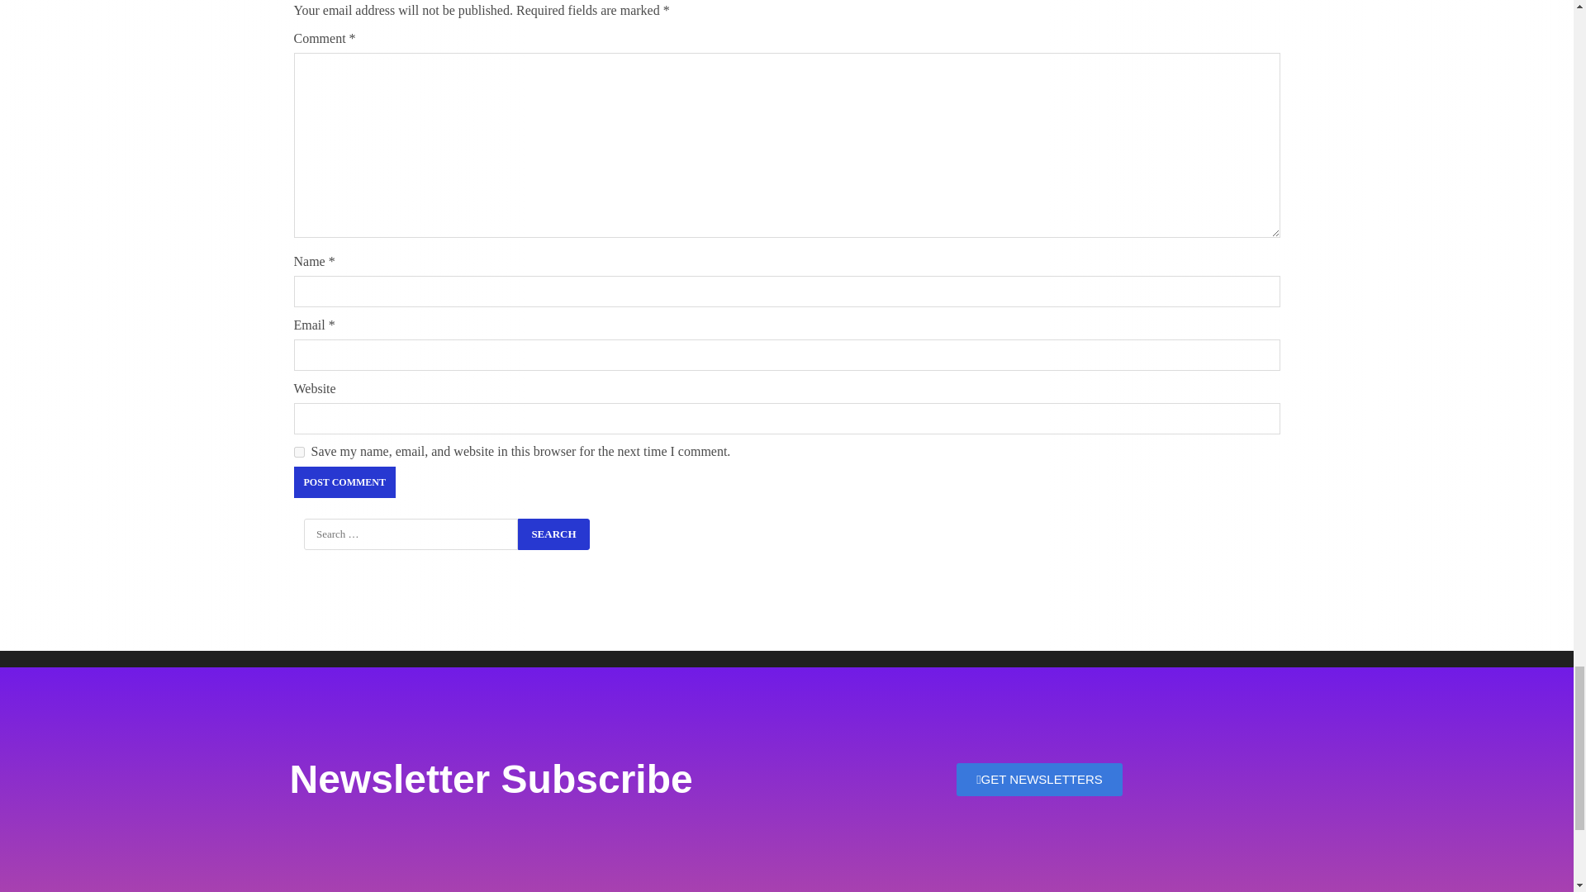  Describe the element at coordinates (553, 534) in the screenshot. I see `Search` at that location.